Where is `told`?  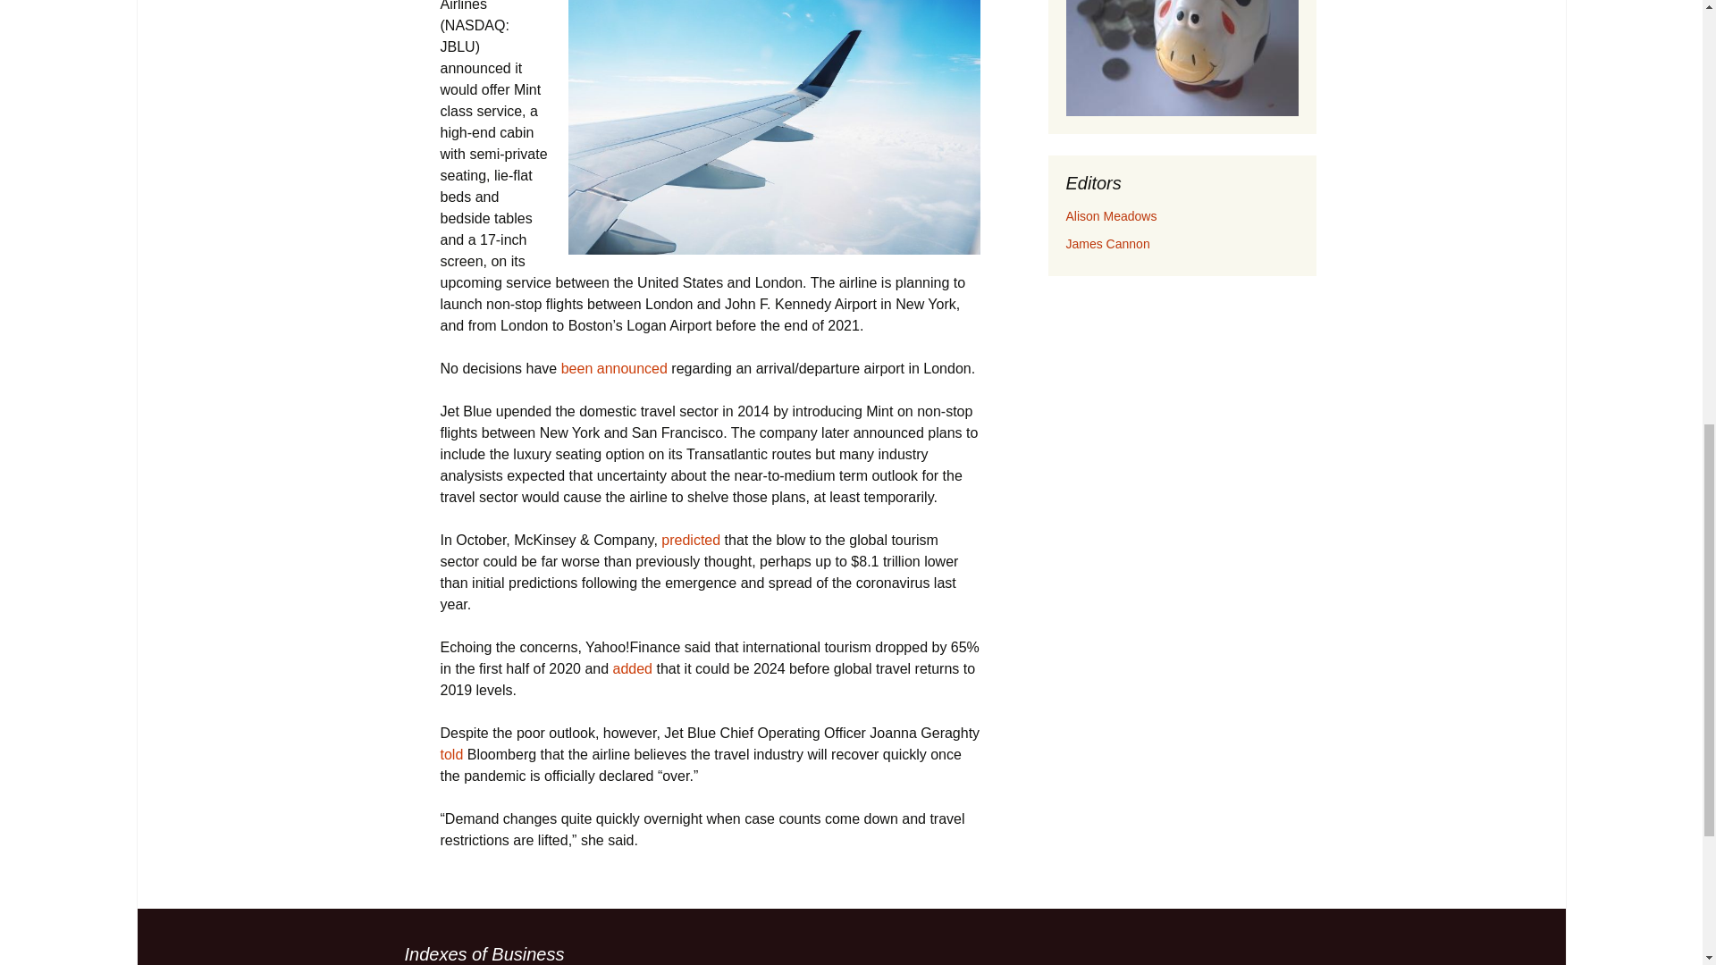 told is located at coordinates (450, 754).